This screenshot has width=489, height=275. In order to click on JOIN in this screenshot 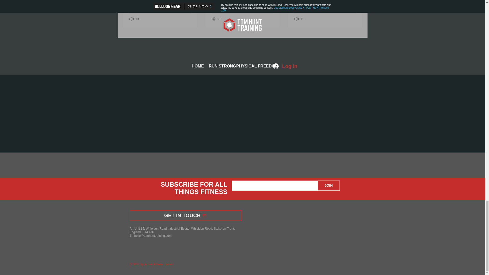, I will do `click(328, 185)`.